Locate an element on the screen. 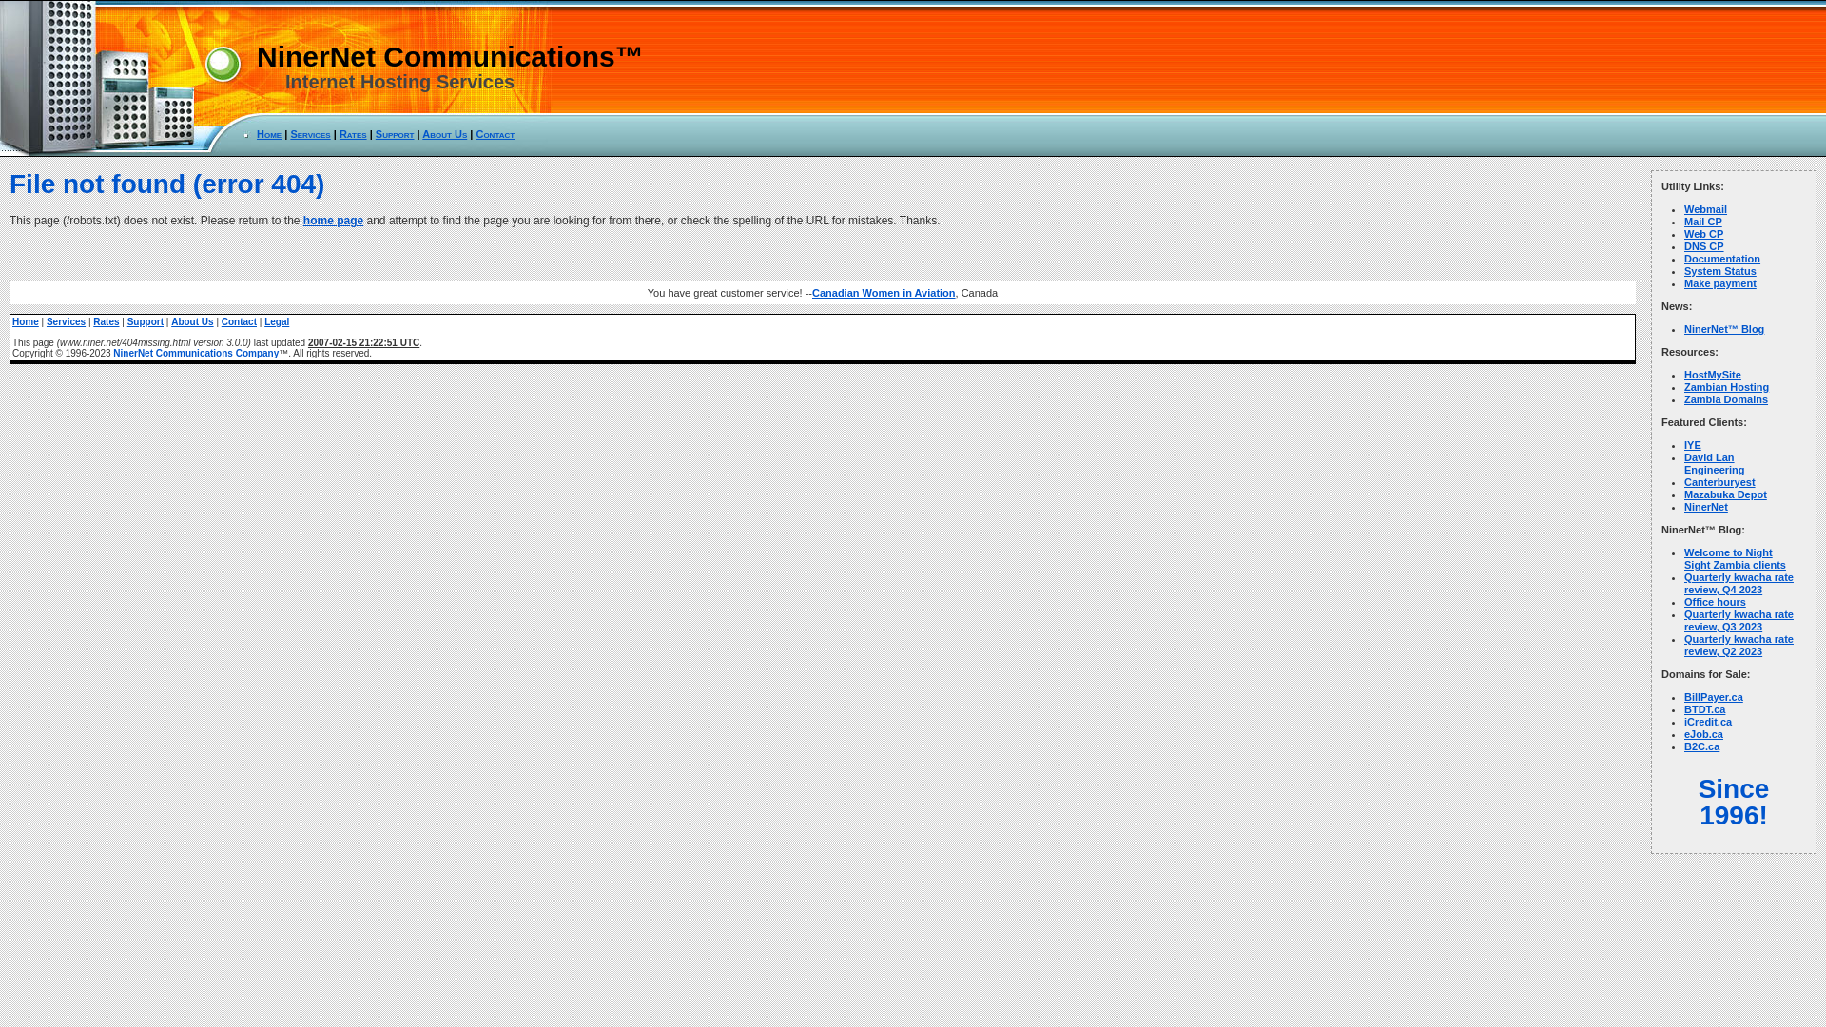 The height and width of the screenshot is (1027, 1826). Home is located at coordinates (269, 134).